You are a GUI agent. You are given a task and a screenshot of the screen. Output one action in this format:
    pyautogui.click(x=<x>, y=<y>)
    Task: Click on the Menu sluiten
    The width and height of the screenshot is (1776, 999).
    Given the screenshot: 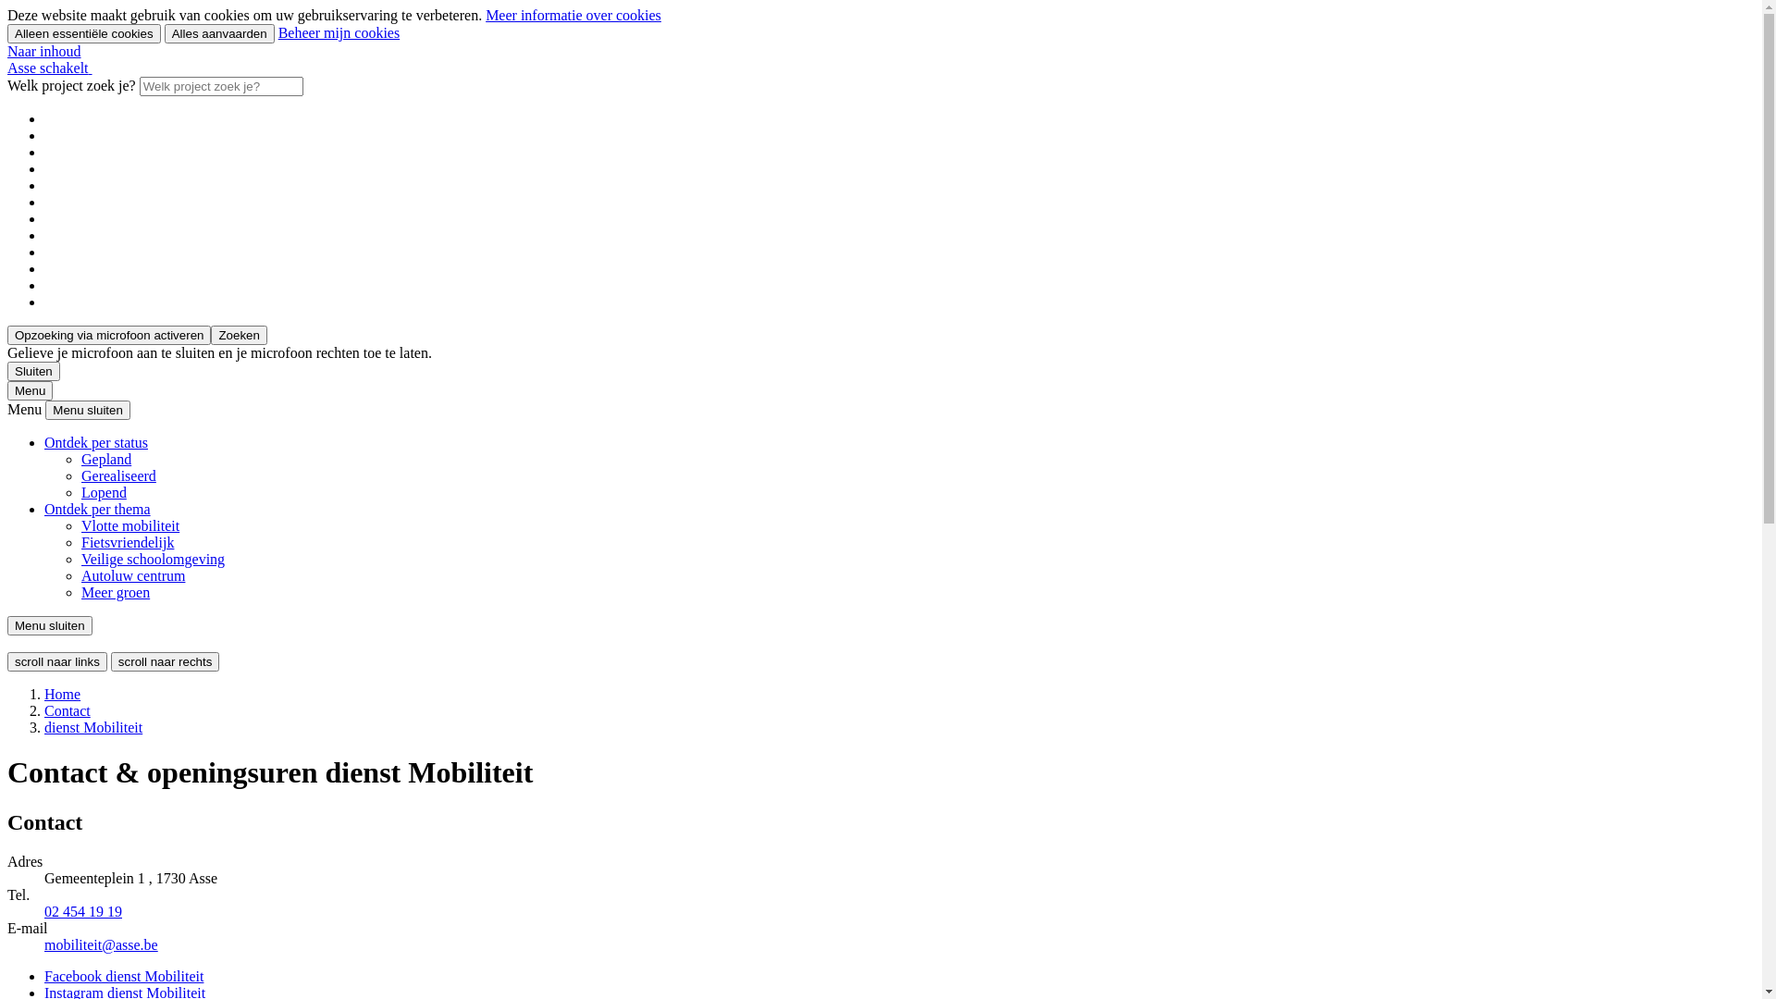 What is the action you would take?
    pyautogui.click(x=88, y=411)
    